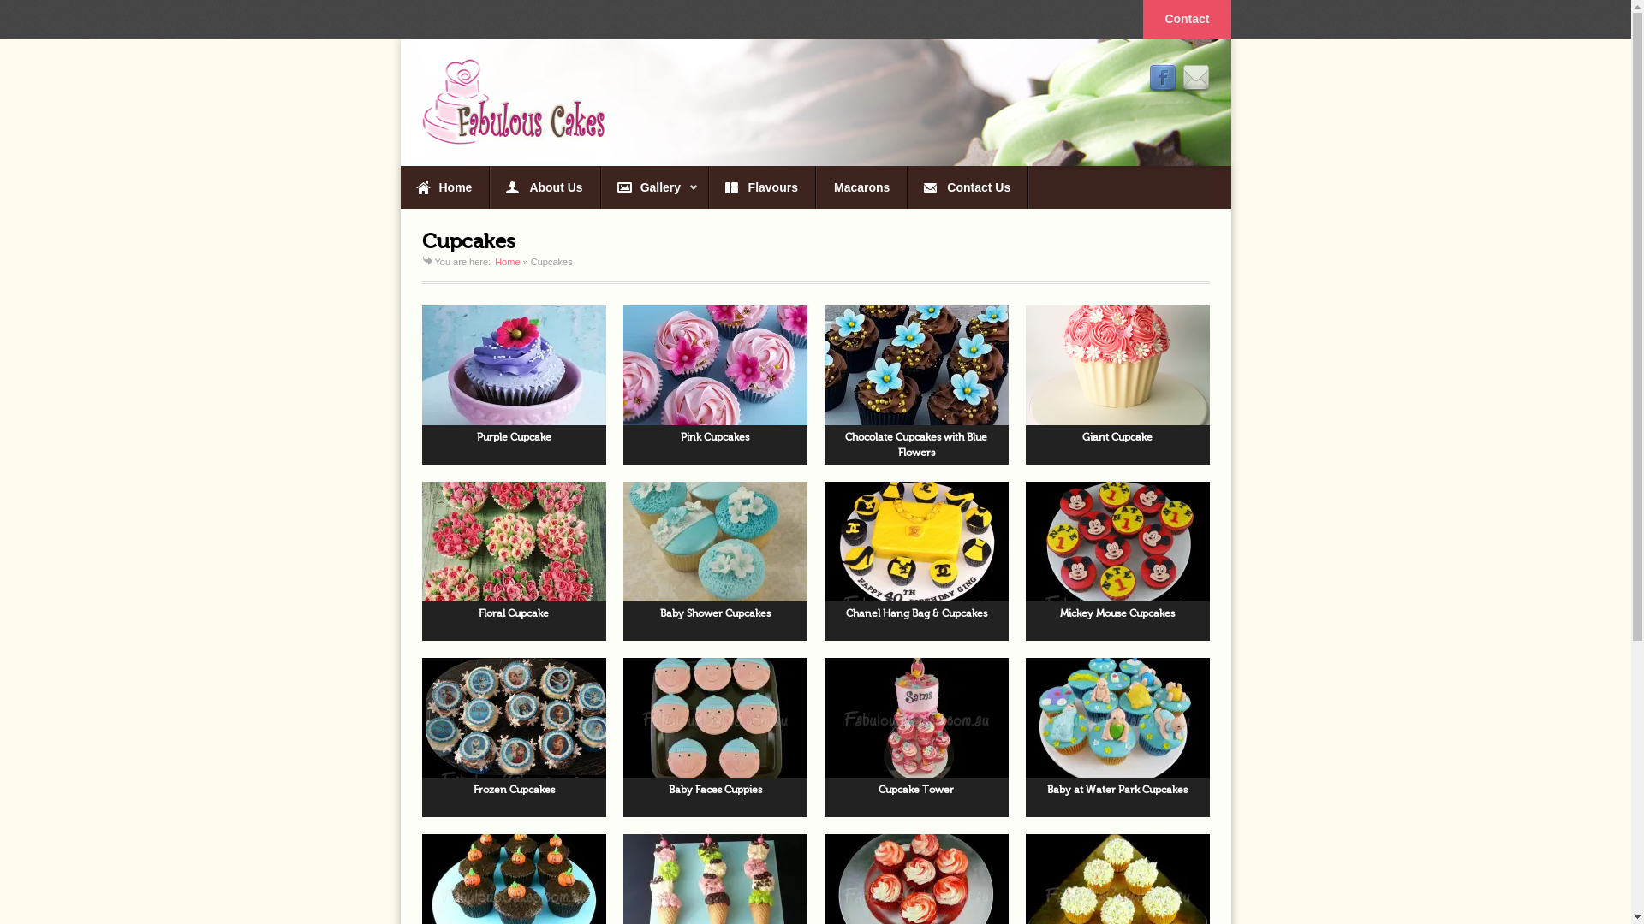 The image size is (1644, 924). I want to click on Pink Cupcakes, so click(716, 385).